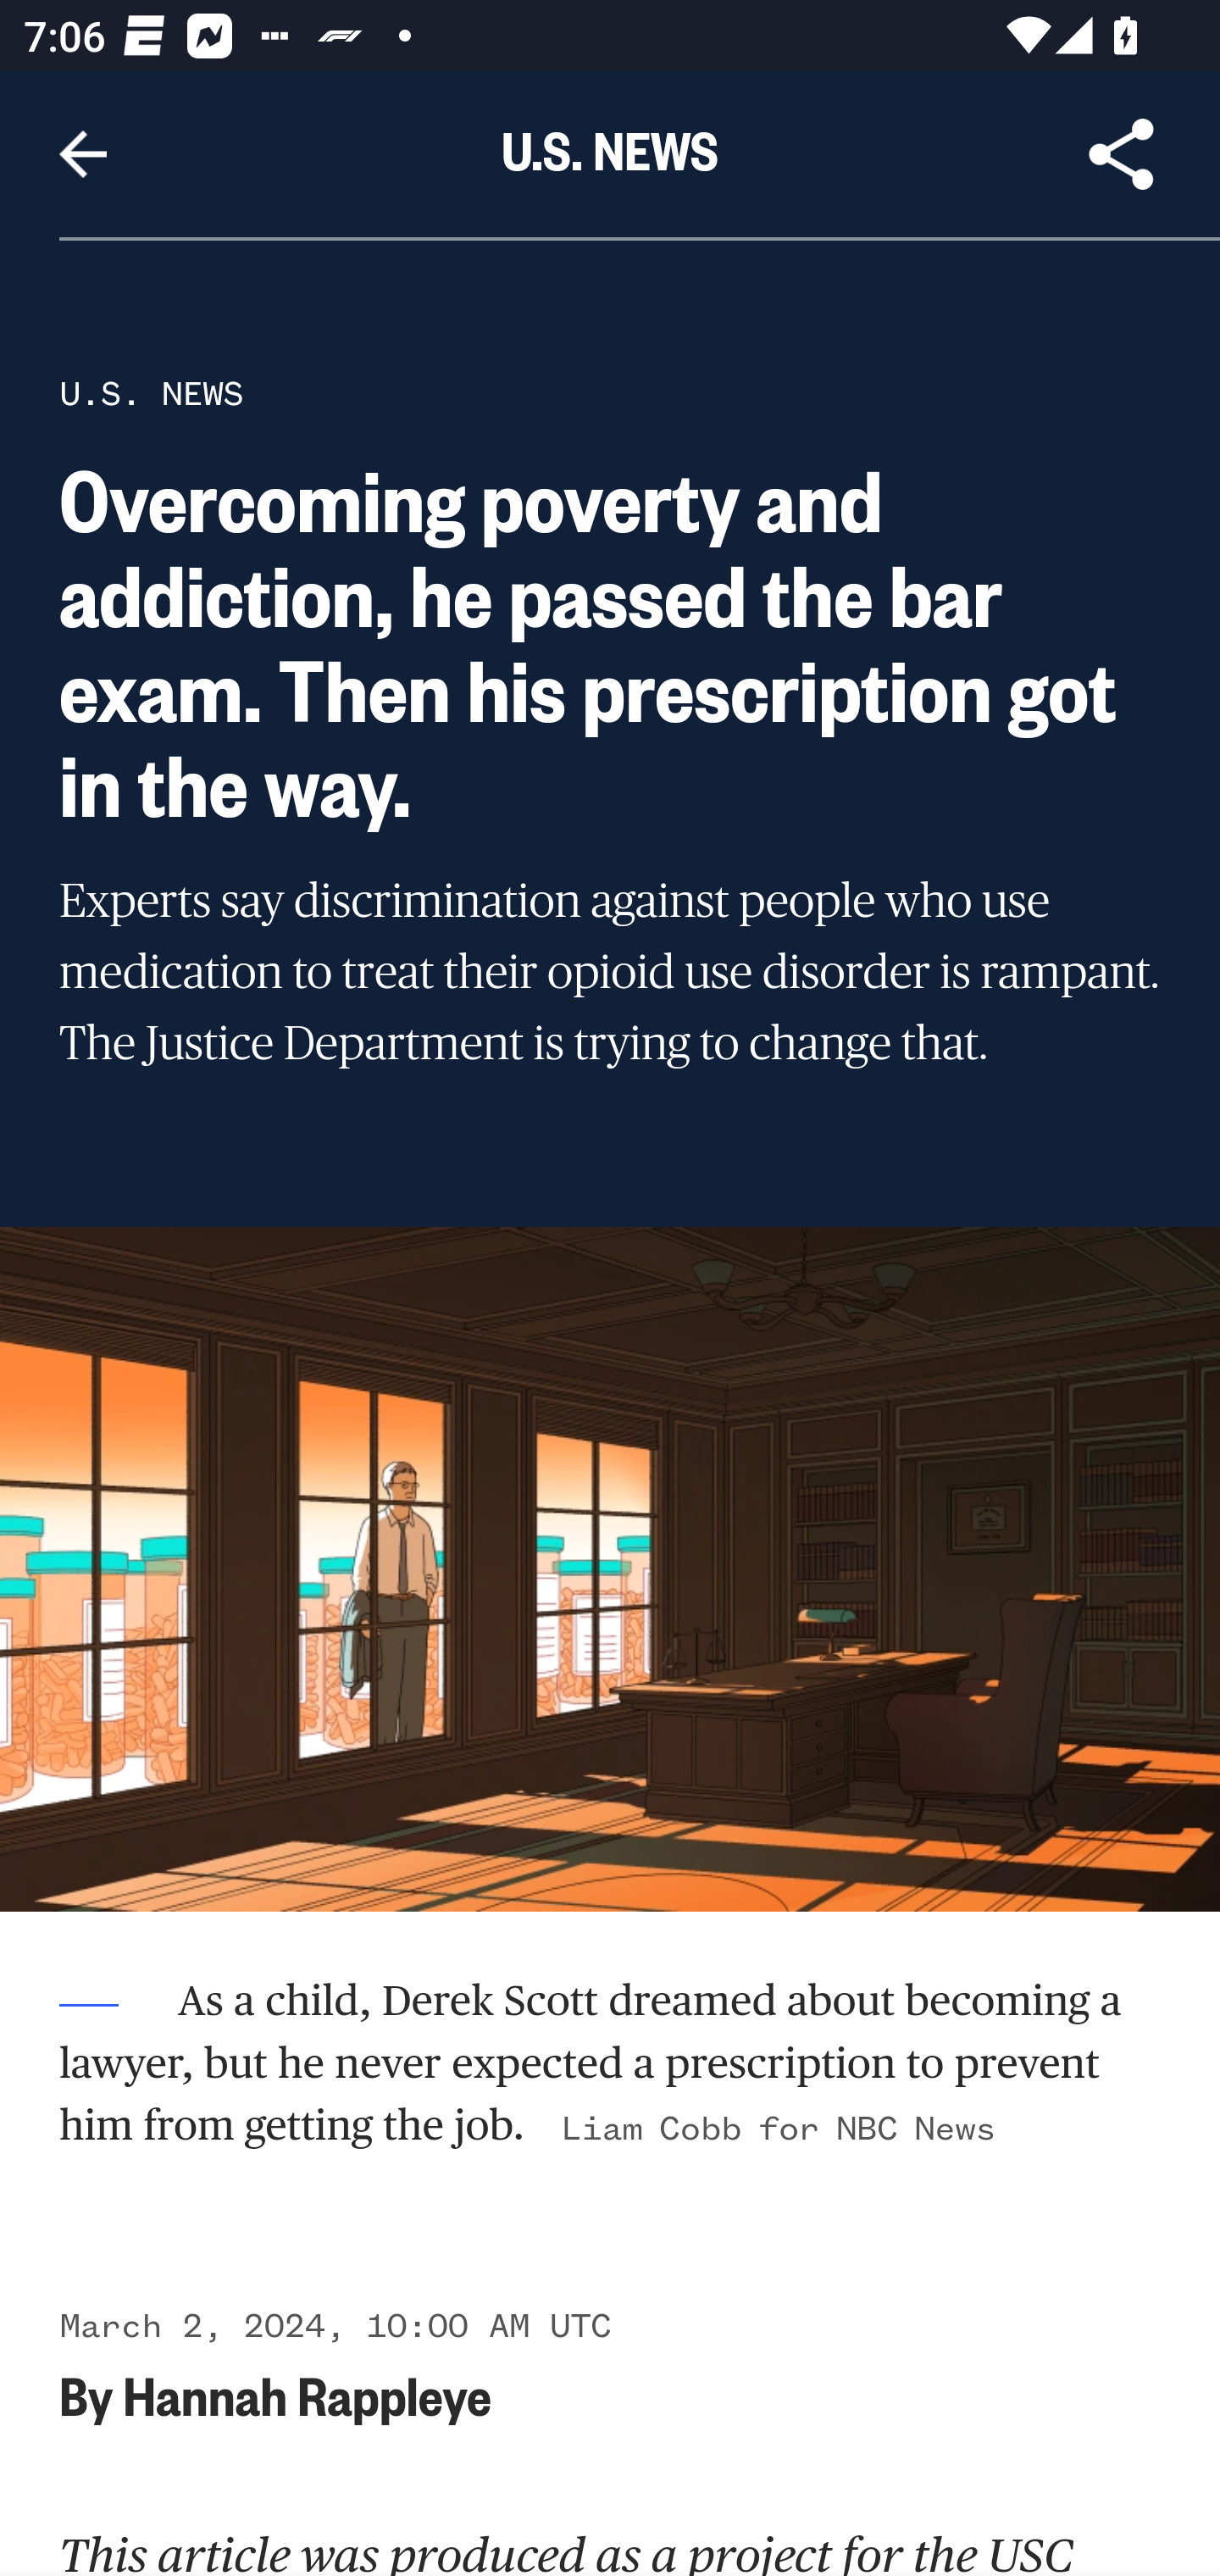 This screenshot has height=2576, width=1220. I want to click on U.S. NEWS, so click(151, 393).